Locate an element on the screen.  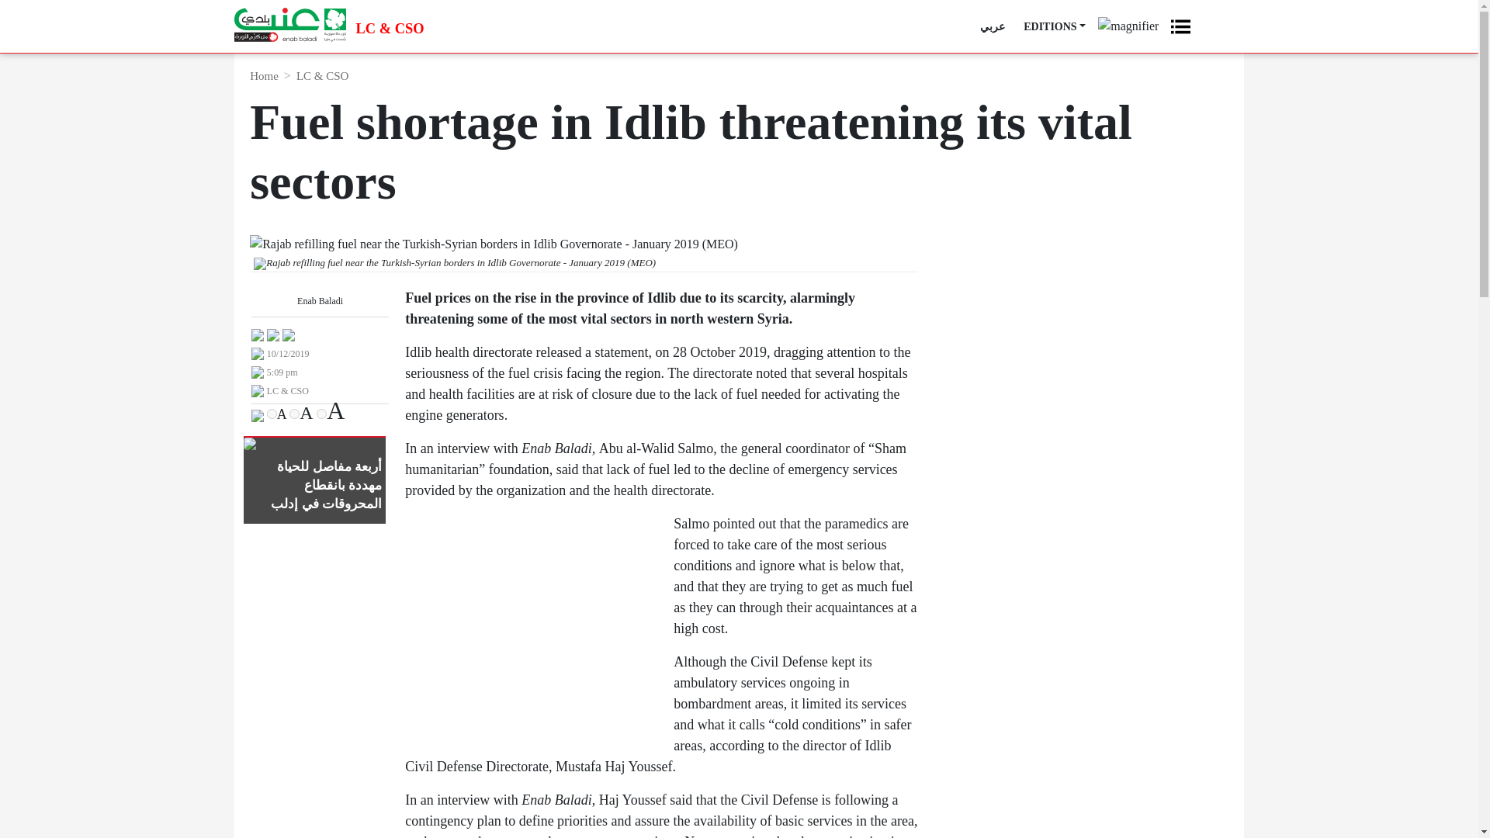
magnifier is located at coordinates (1128, 20).